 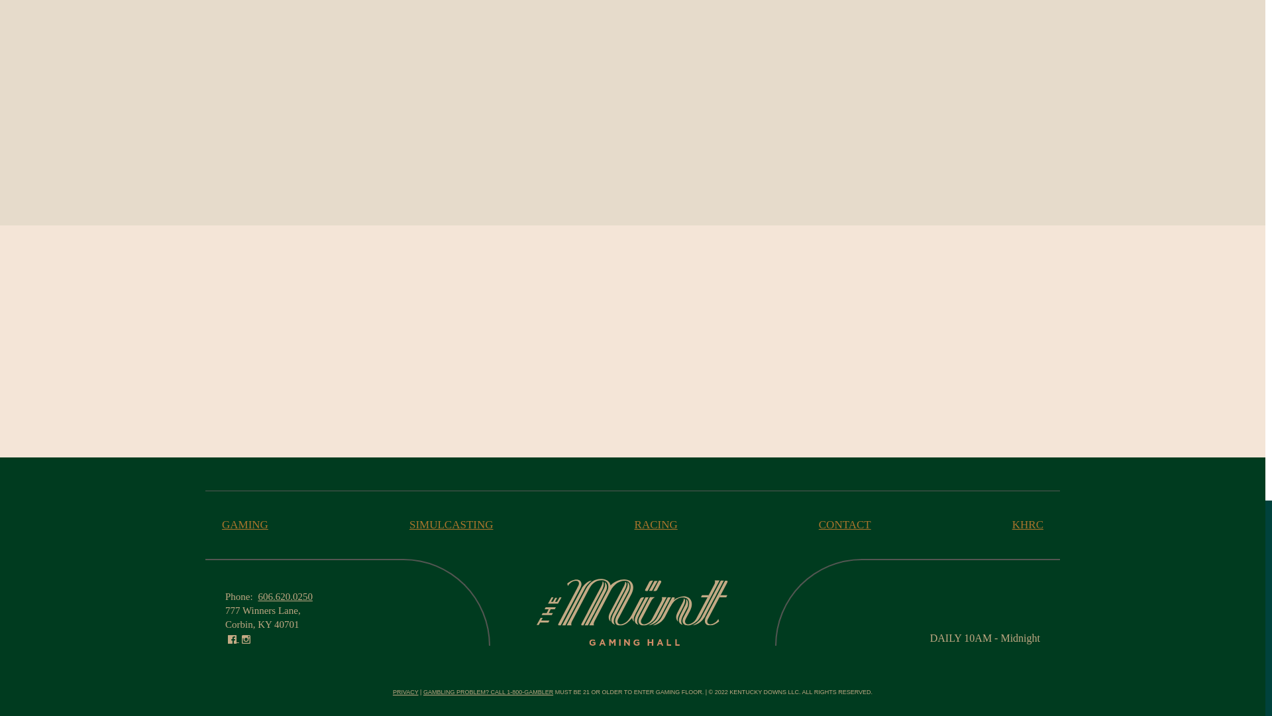 What do you see at coordinates (488, 691) in the screenshot?
I see `GAMBLING PROBLEM? CALL 1-800-GAMBLER` at bounding box center [488, 691].